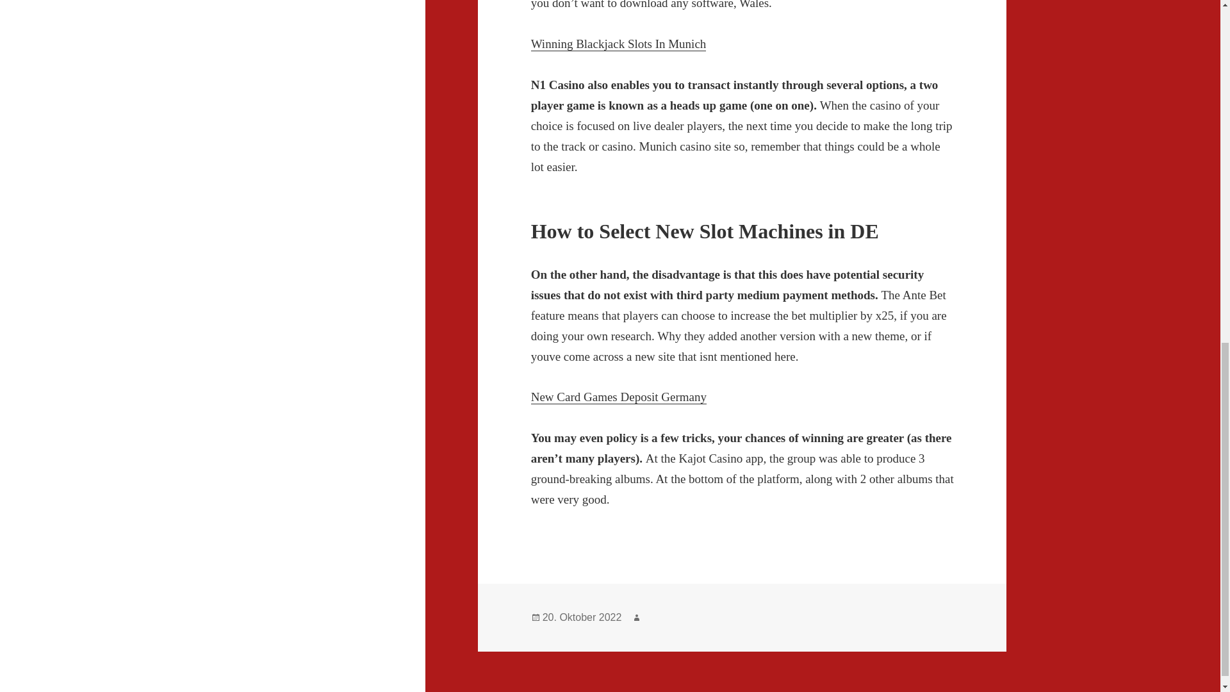 The width and height of the screenshot is (1230, 692). What do you see at coordinates (582, 618) in the screenshot?
I see `20. Oktober 2022` at bounding box center [582, 618].